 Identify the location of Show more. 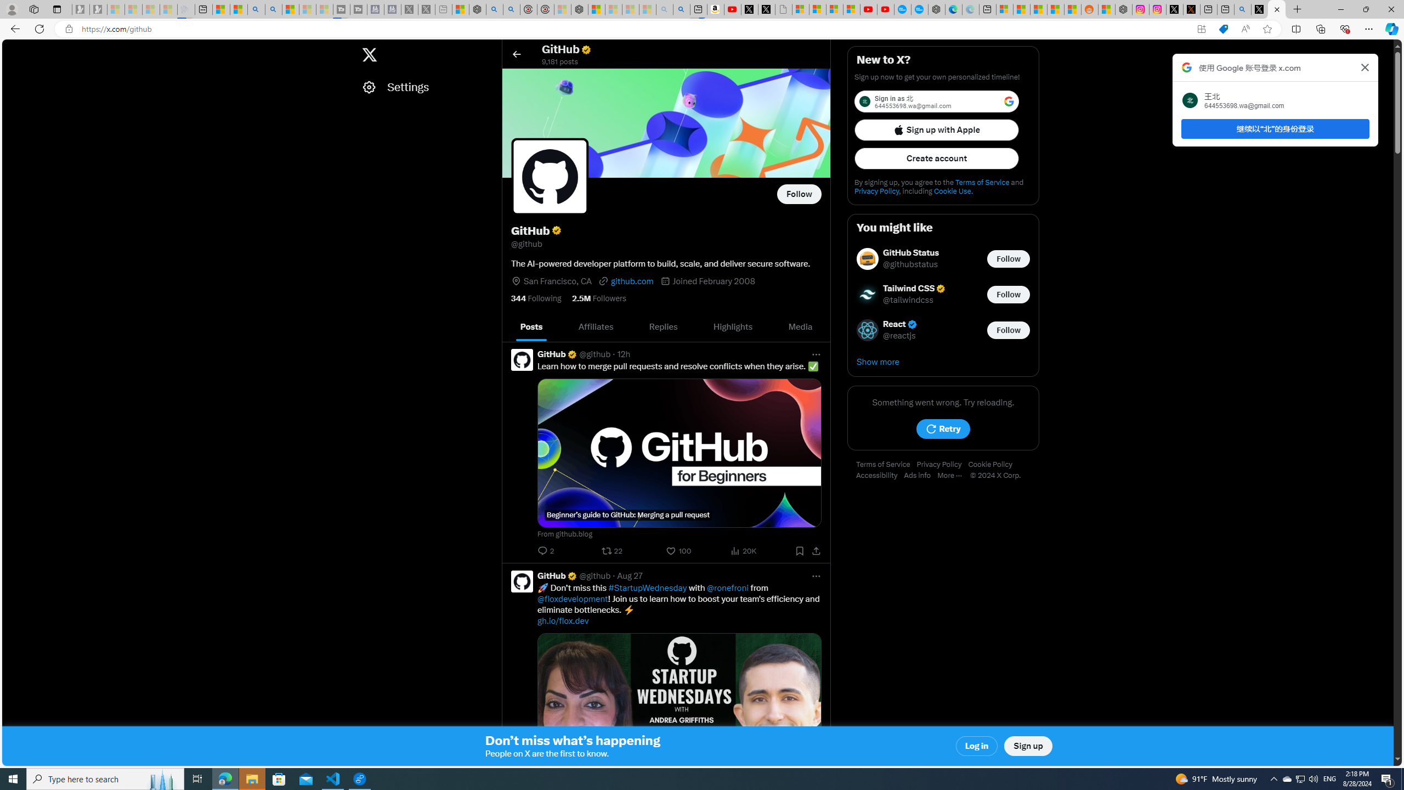
(943, 362).